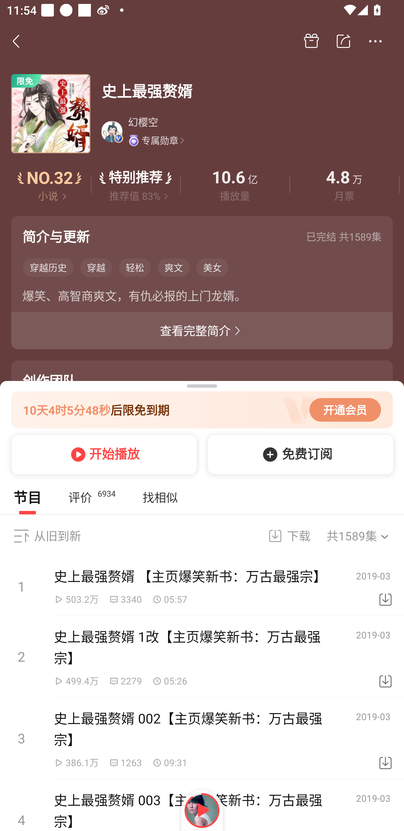  What do you see at coordinates (283, 536) in the screenshot?
I see `下载` at bounding box center [283, 536].